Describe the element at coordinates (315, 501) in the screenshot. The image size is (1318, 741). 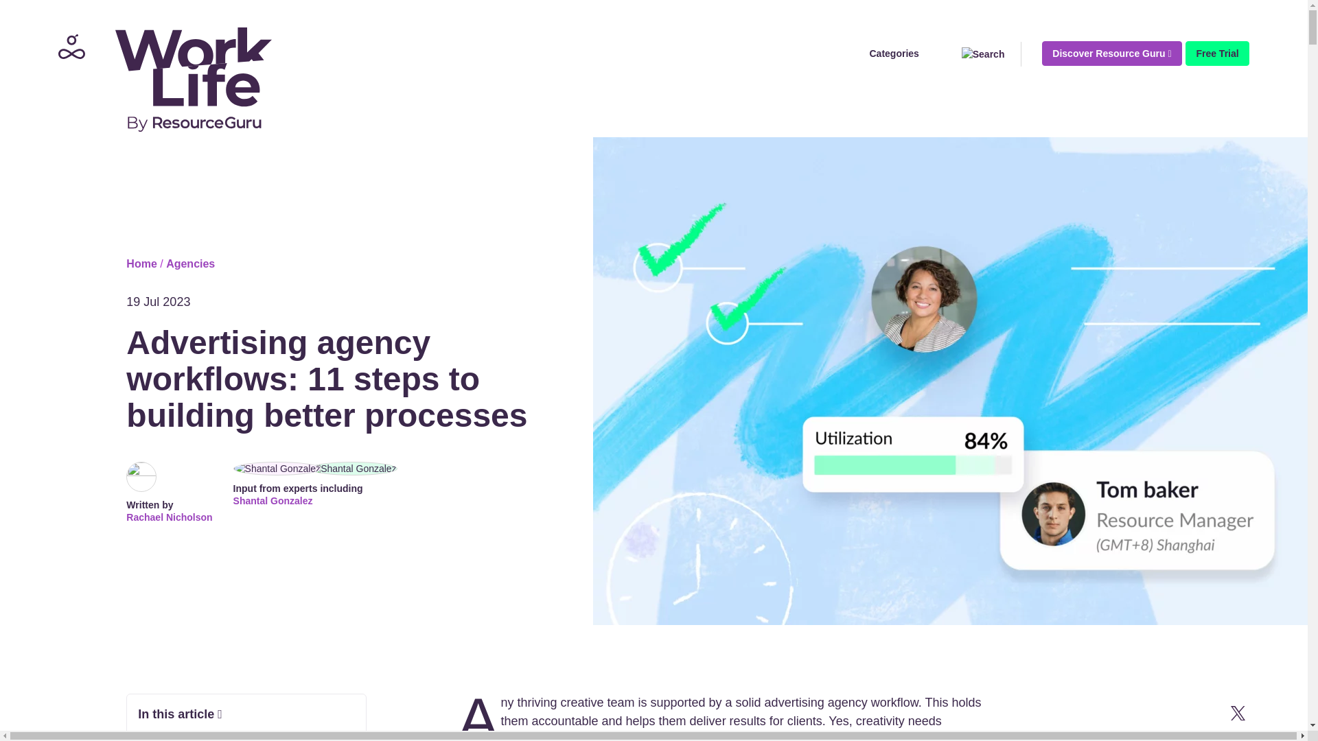
I see `Shantal Gonzalez` at that location.